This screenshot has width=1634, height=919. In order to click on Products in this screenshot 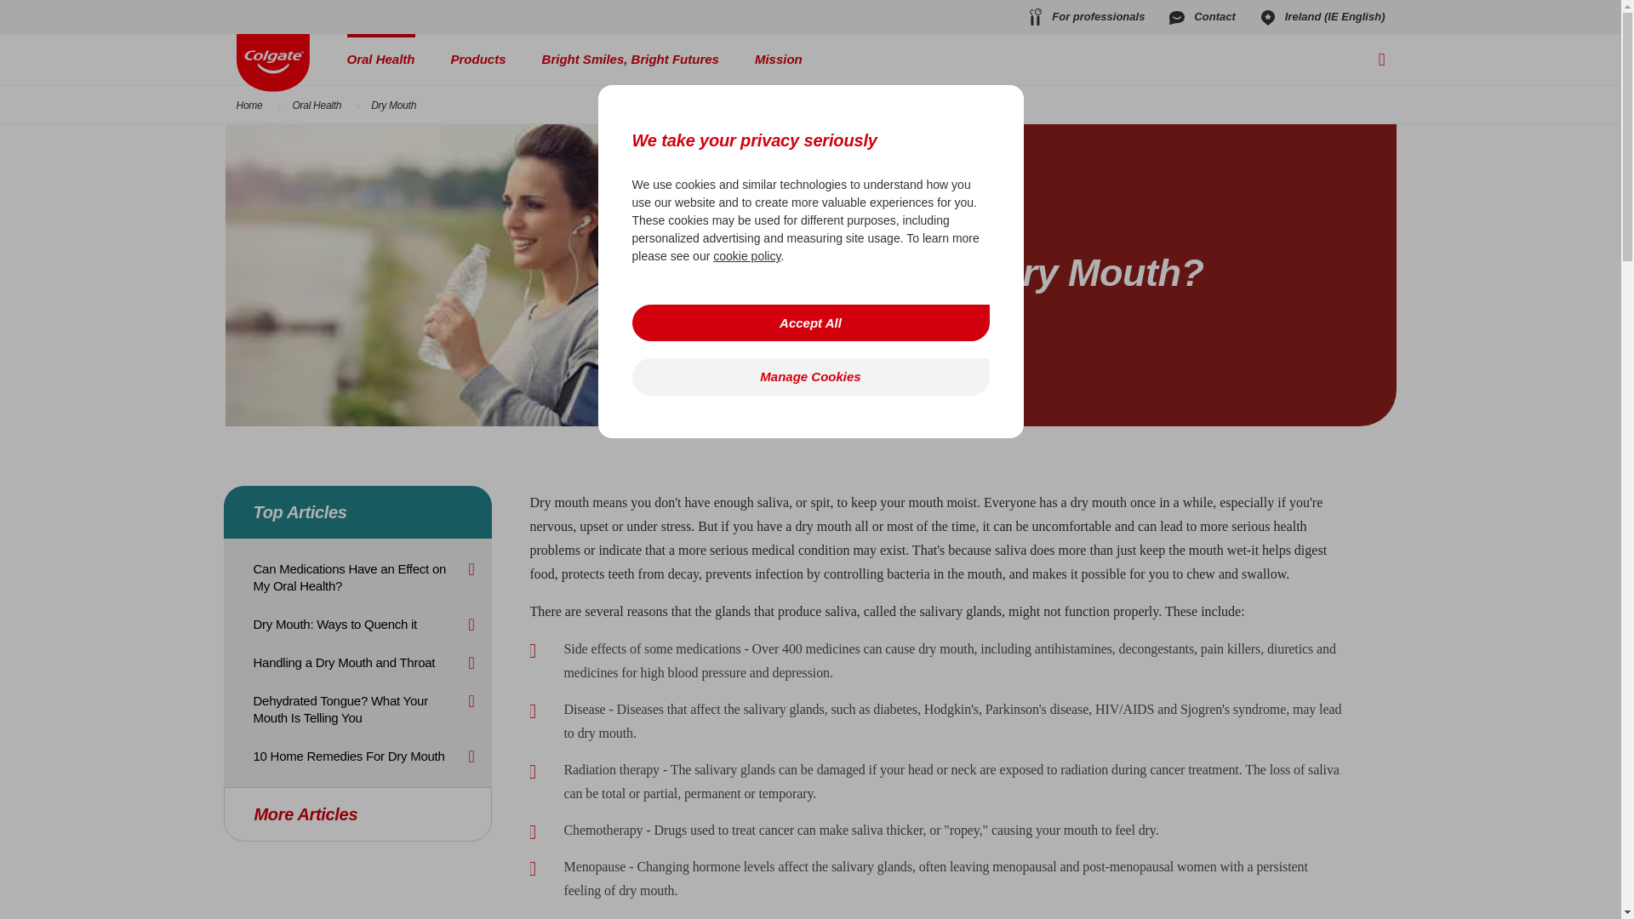, I will do `click(478, 60)`.